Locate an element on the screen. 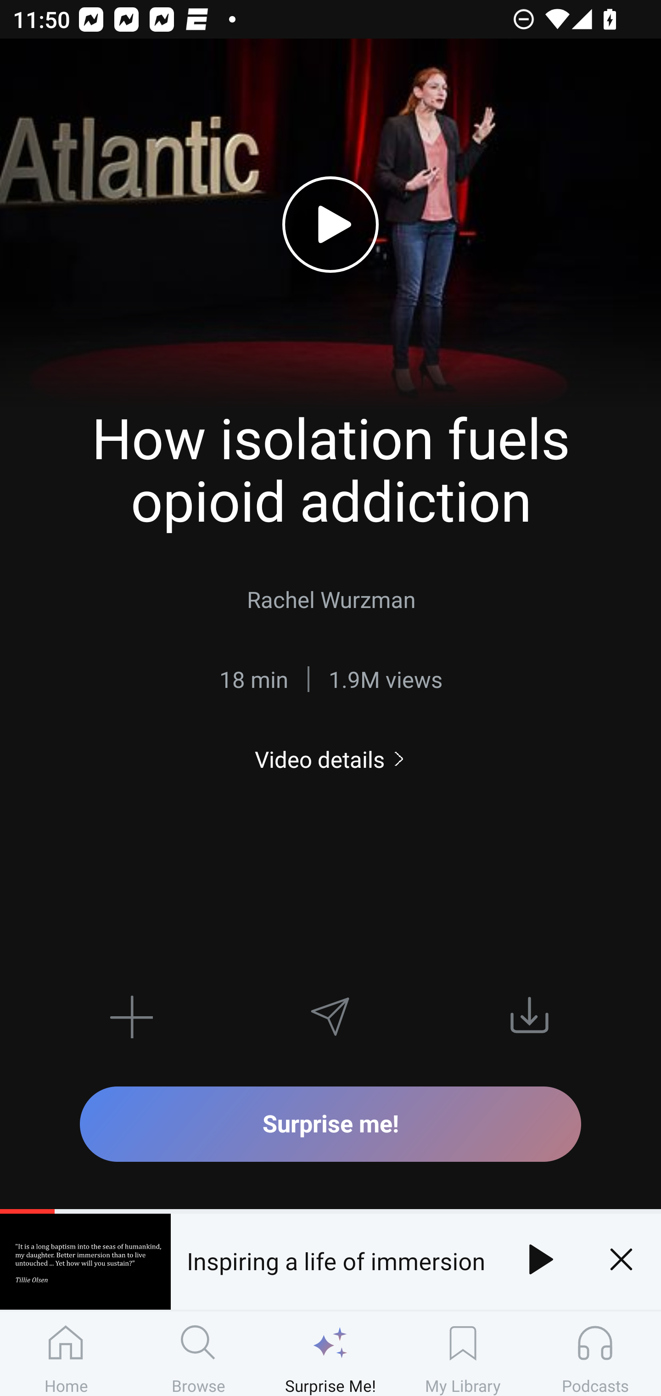 This screenshot has width=661, height=1396. Surprise Me! is located at coordinates (330, 1353).